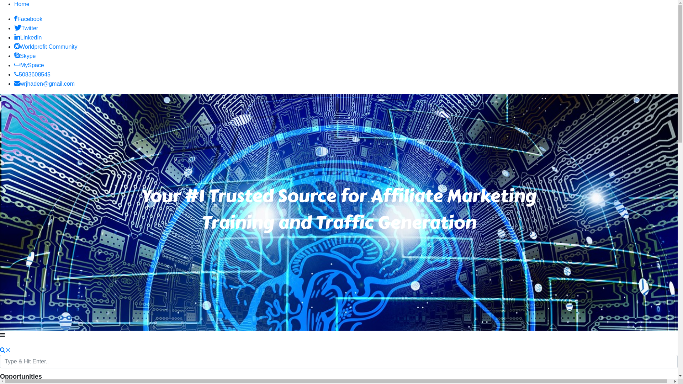 Image resolution: width=683 pixels, height=384 pixels. What do you see at coordinates (46, 47) in the screenshot?
I see `Worldprofit Community` at bounding box center [46, 47].